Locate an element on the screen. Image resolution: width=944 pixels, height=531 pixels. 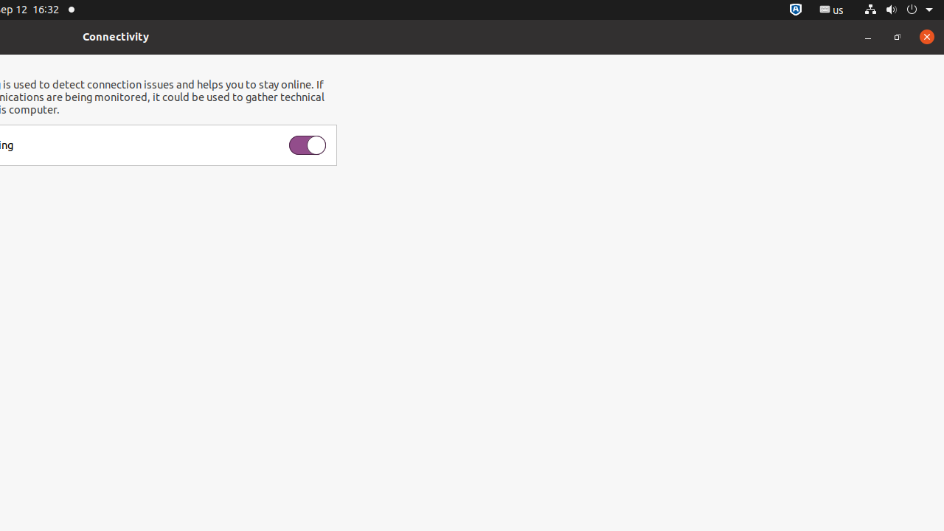
Minimize is located at coordinates (868, 37).